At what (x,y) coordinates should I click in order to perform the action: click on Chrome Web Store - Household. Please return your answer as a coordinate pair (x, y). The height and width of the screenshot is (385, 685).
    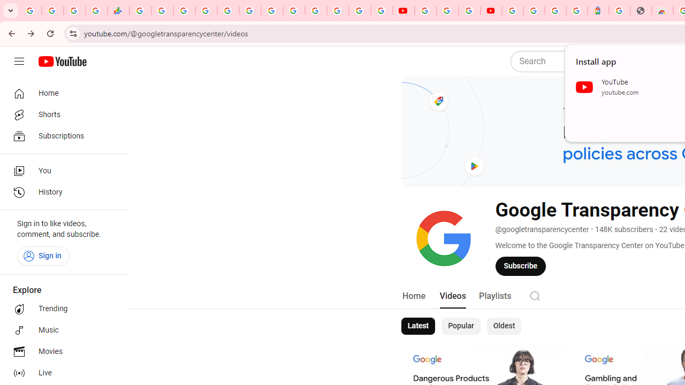
    Looking at the image, I should click on (663, 11).